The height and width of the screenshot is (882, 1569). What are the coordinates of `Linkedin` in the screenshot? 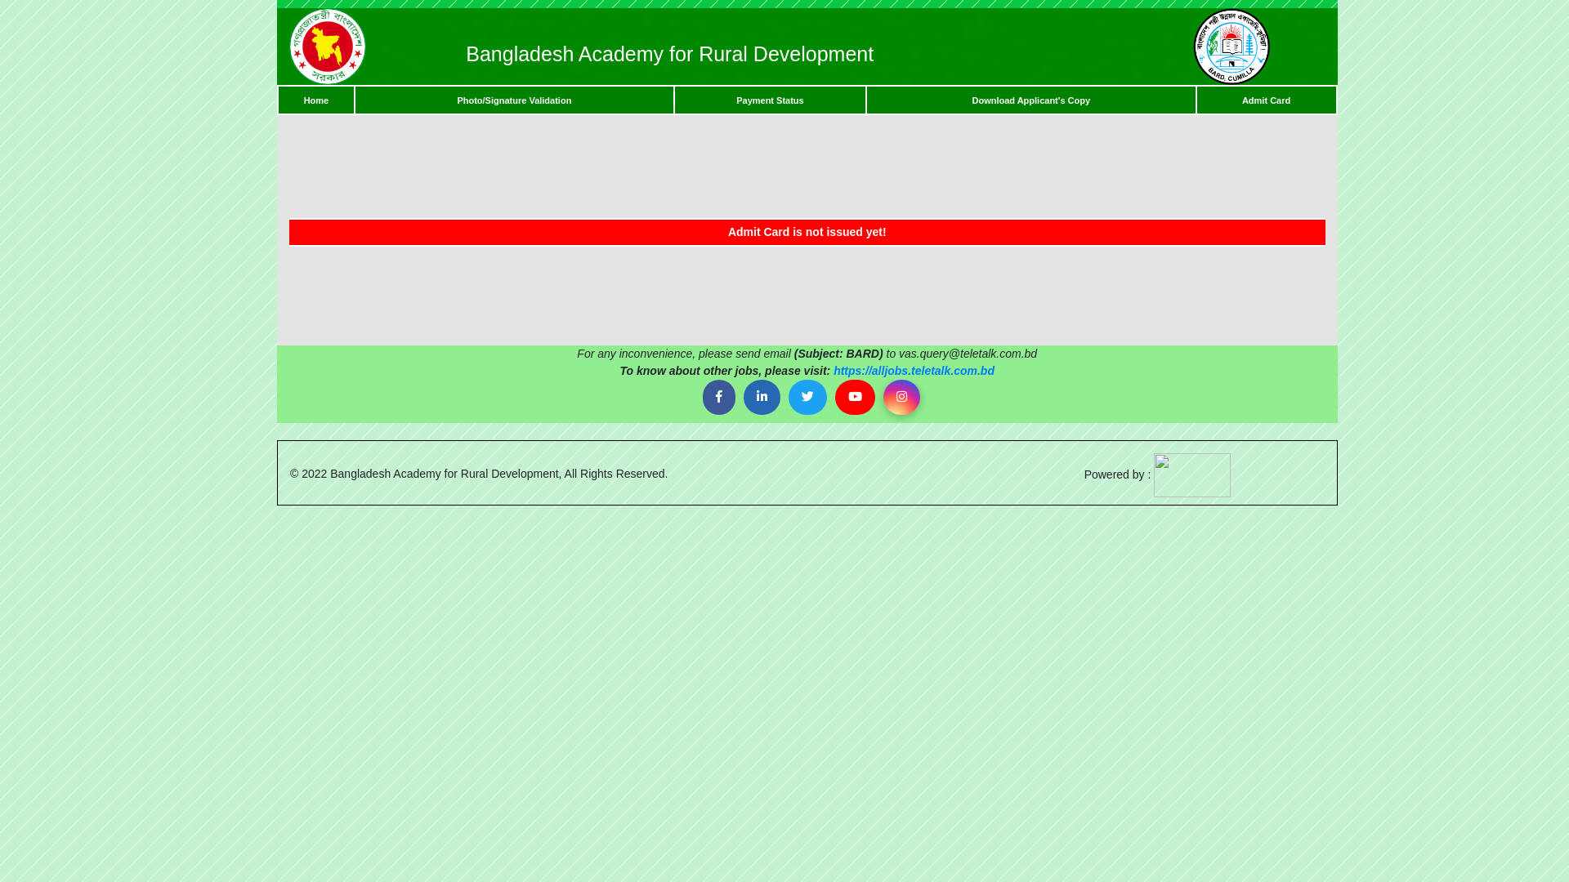 It's located at (762, 397).